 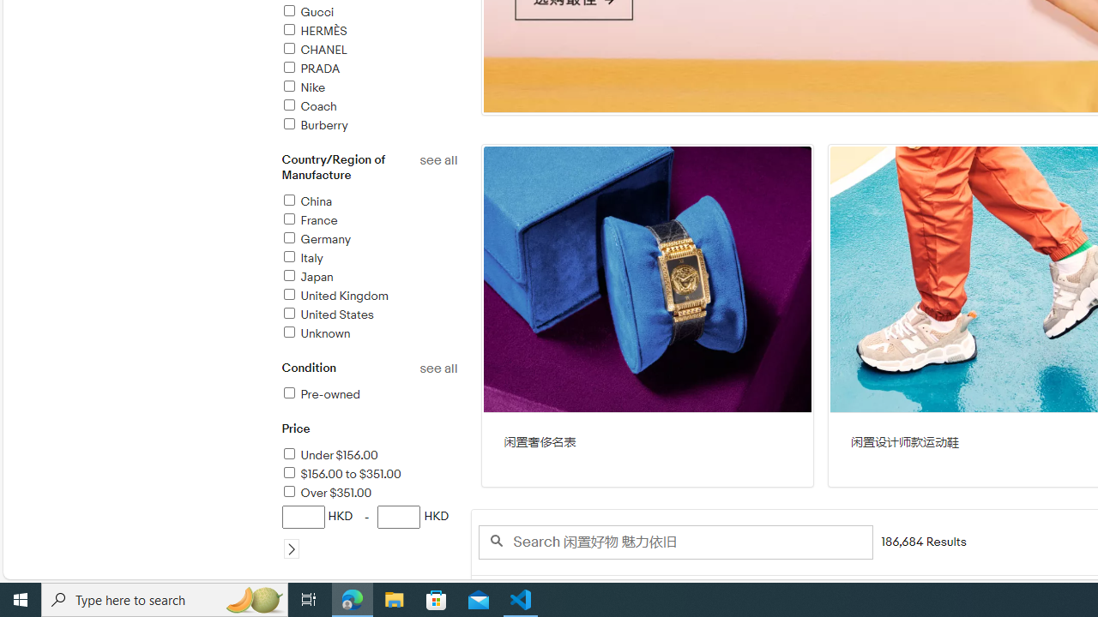 What do you see at coordinates (321, 394) in the screenshot?
I see `Pre-owned` at bounding box center [321, 394].